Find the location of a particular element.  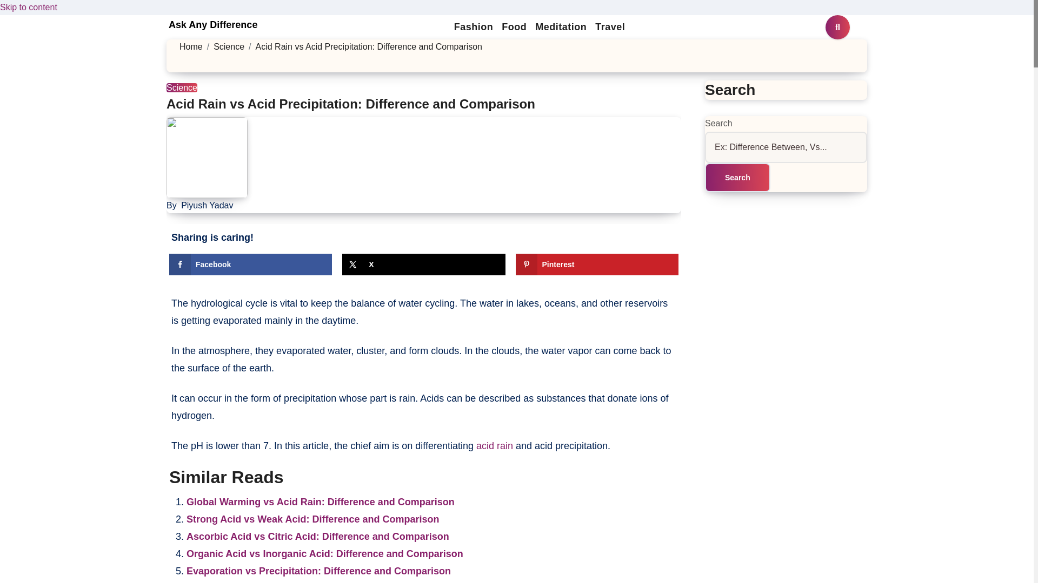

Share on Facebook is located at coordinates (250, 264).